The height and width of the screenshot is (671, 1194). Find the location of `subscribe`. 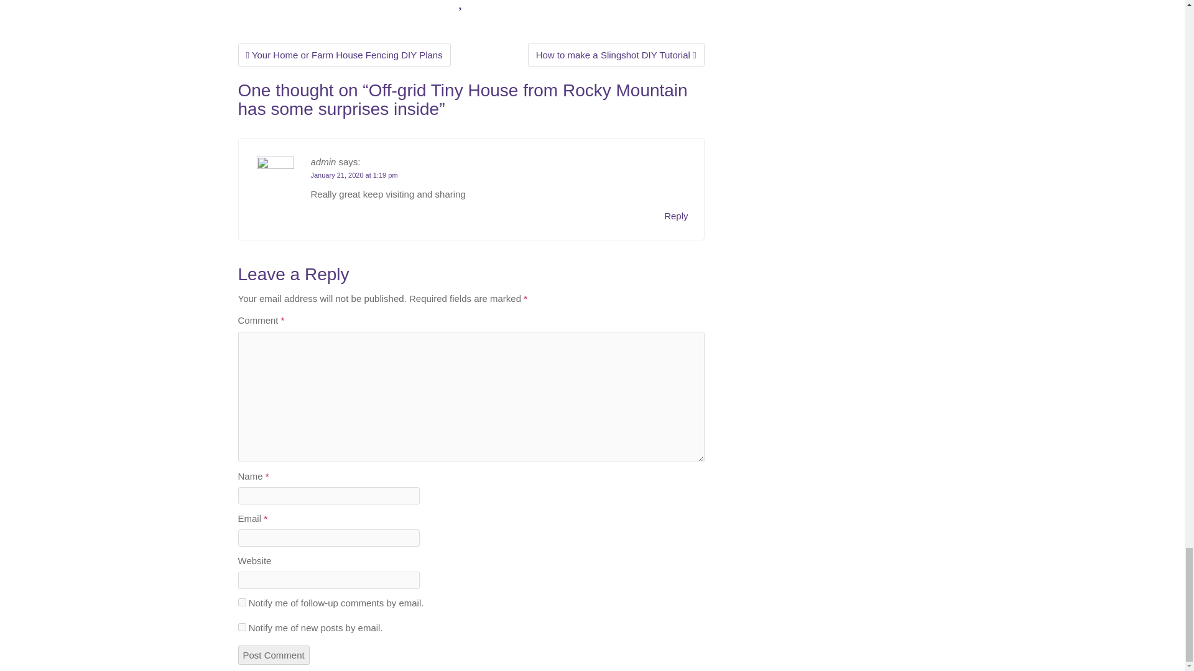

subscribe is located at coordinates (241, 628).